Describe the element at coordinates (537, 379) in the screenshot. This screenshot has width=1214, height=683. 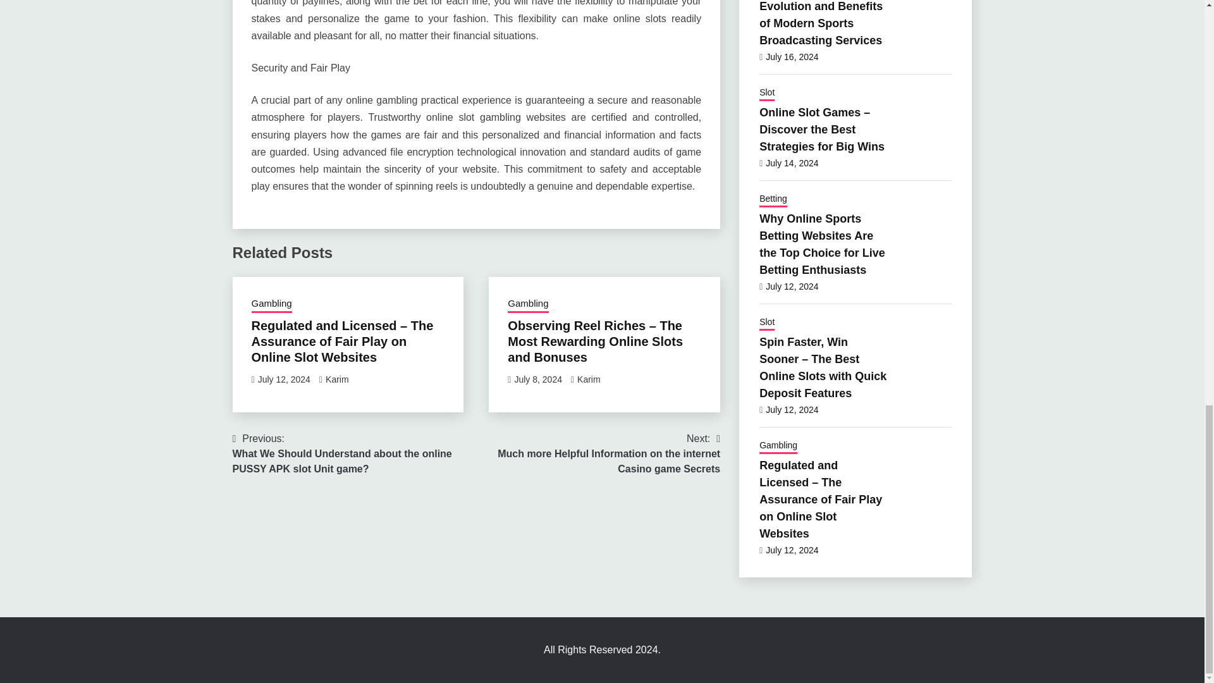
I see `July 8, 2024` at that location.